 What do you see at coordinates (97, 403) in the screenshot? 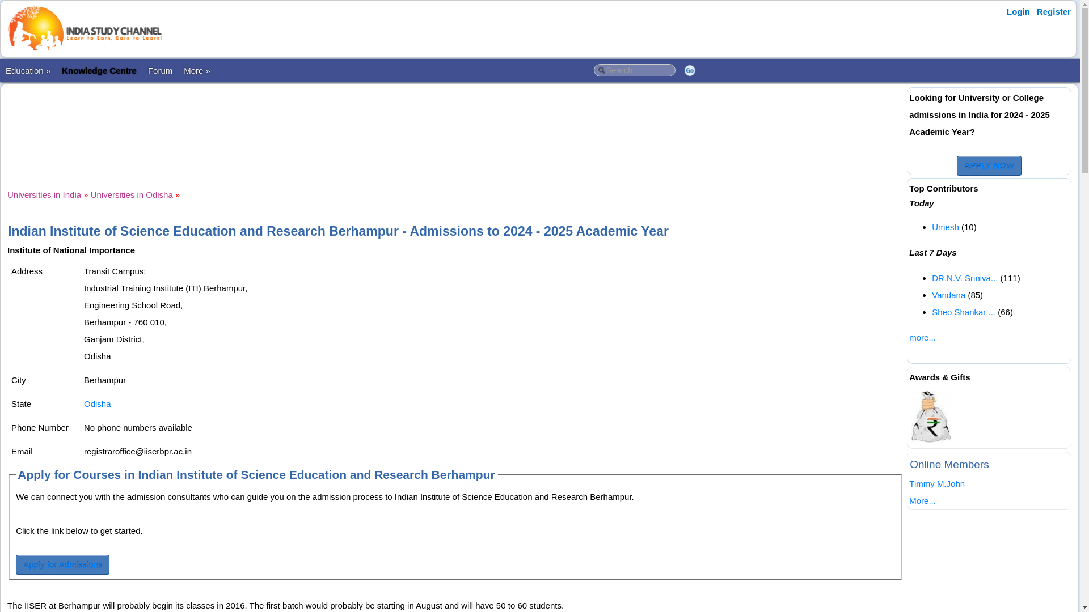
I see `Odisha` at bounding box center [97, 403].